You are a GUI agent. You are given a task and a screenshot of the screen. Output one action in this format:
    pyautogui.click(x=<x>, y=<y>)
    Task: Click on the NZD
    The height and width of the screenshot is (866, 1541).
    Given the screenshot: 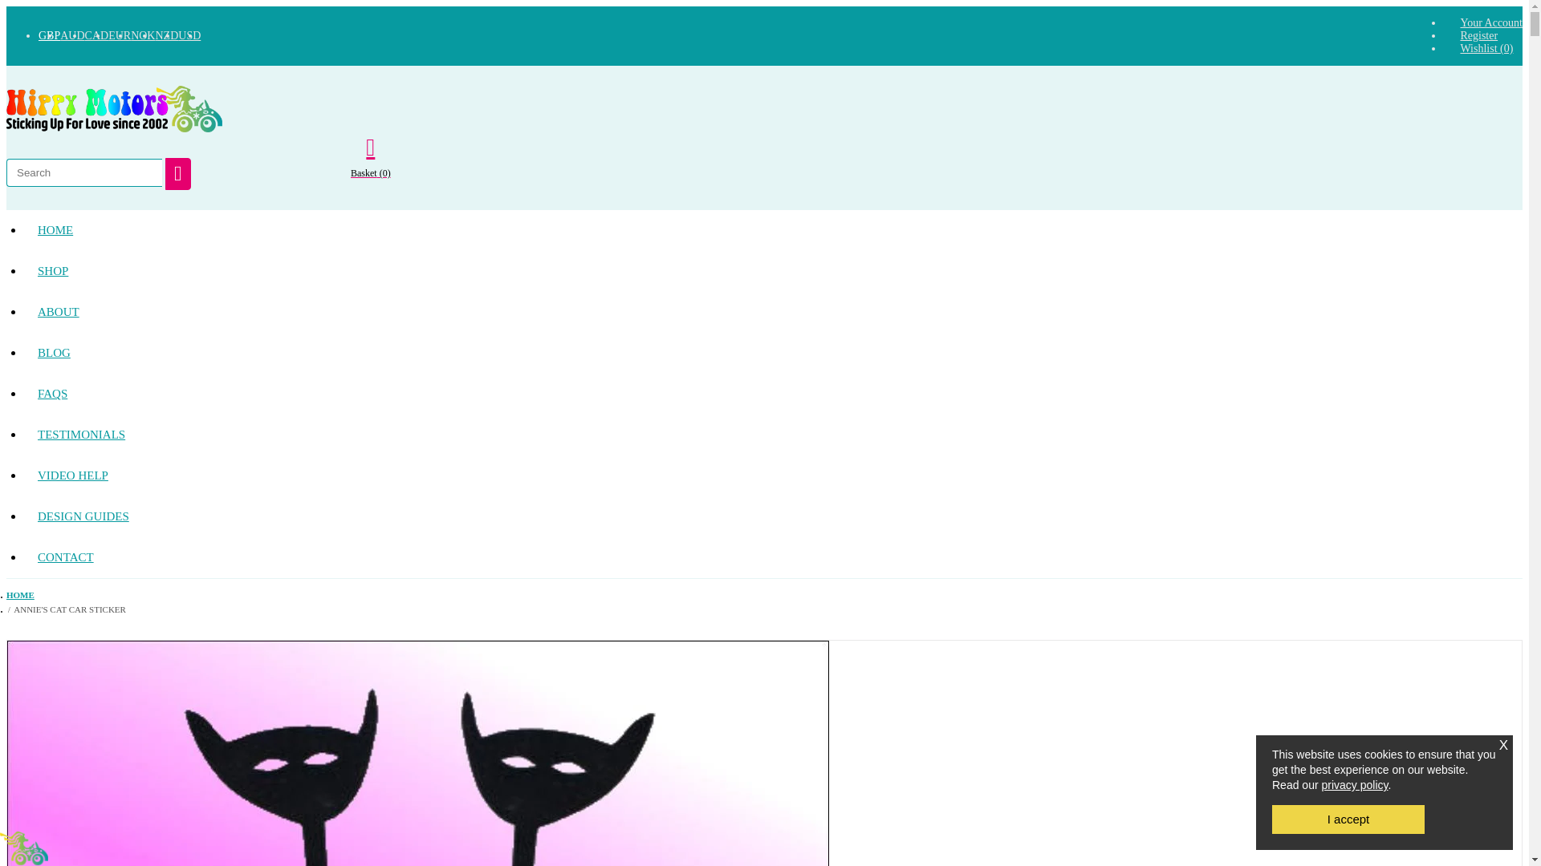 What is the action you would take?
    pyautogui.click(x=167, y=35)
    